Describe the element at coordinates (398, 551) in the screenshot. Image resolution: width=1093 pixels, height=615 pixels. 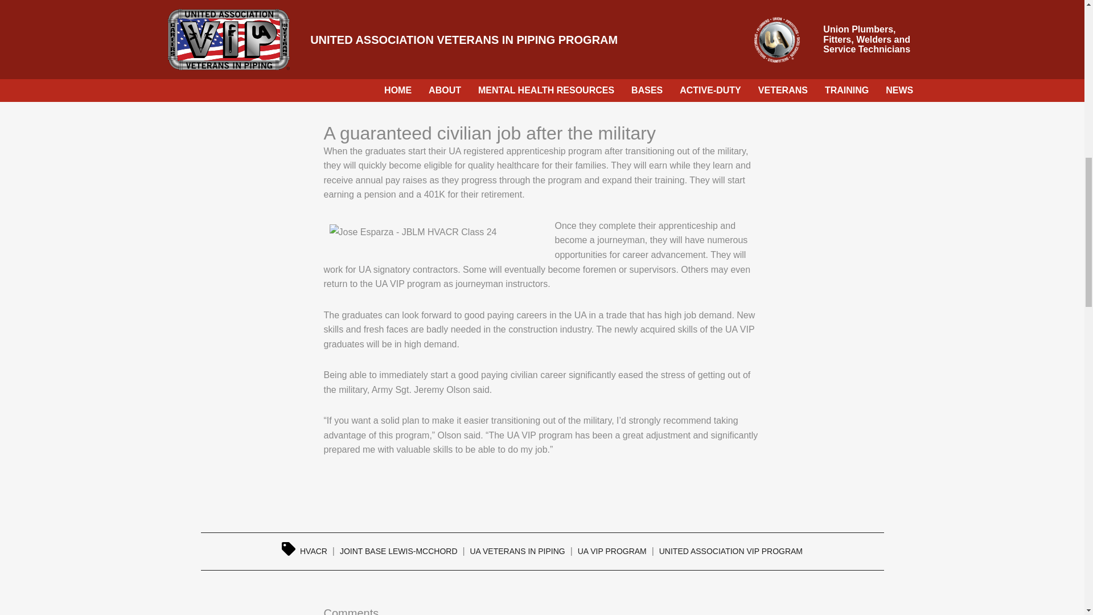
I see `JOINT BASE LEWIS-MCCHORD` at that location.